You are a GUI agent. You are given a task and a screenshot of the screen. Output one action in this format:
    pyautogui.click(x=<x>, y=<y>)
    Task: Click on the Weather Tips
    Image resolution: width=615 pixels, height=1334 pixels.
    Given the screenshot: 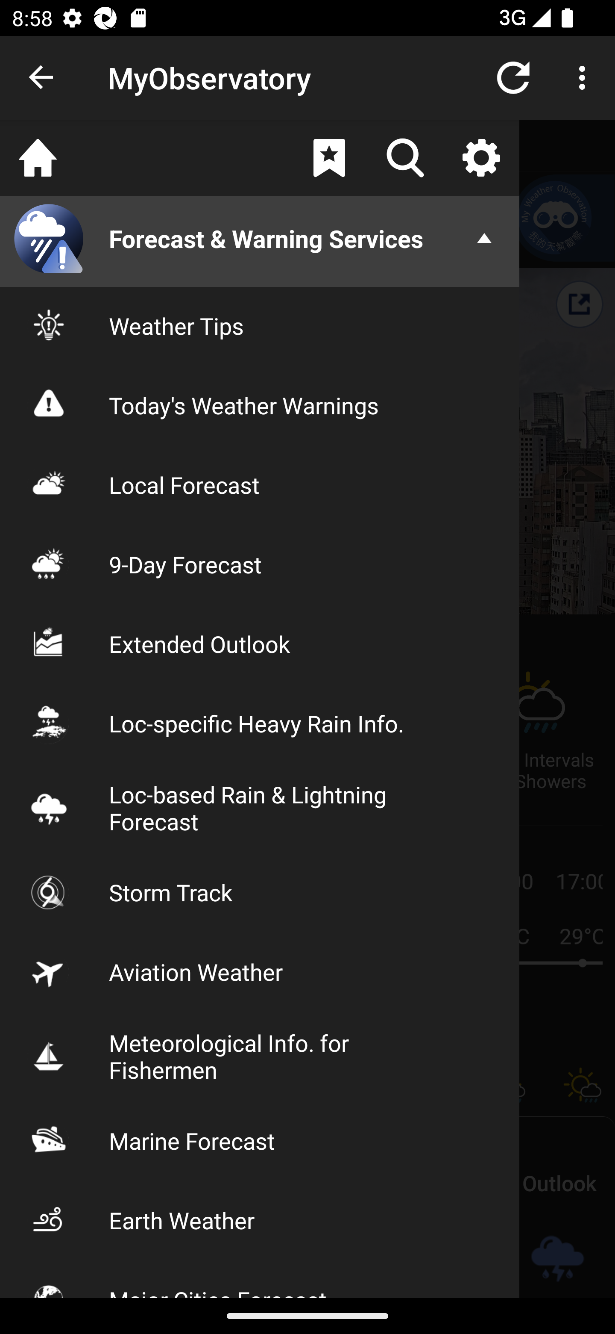 What is the action you would take?
    pyautogui.click(x=260, y=325)
    